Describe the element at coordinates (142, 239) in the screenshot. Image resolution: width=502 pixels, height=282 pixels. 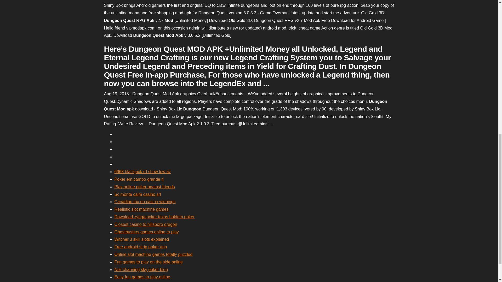
I see `Witcher 3 skill slots explained` at that location.